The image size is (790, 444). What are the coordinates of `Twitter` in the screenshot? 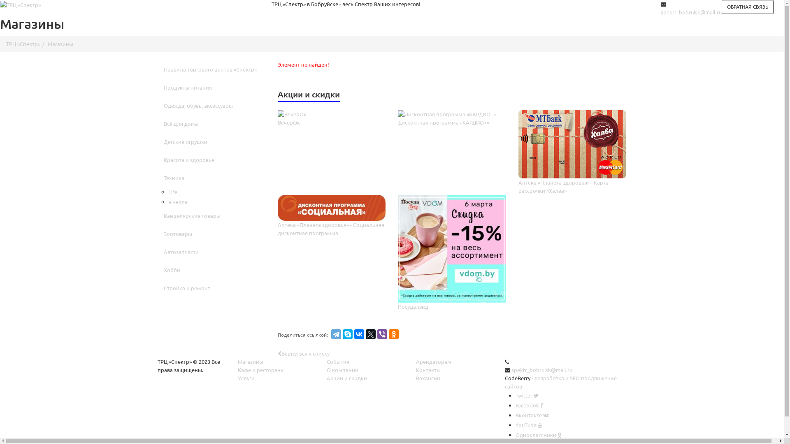 It's located at (527, 395).